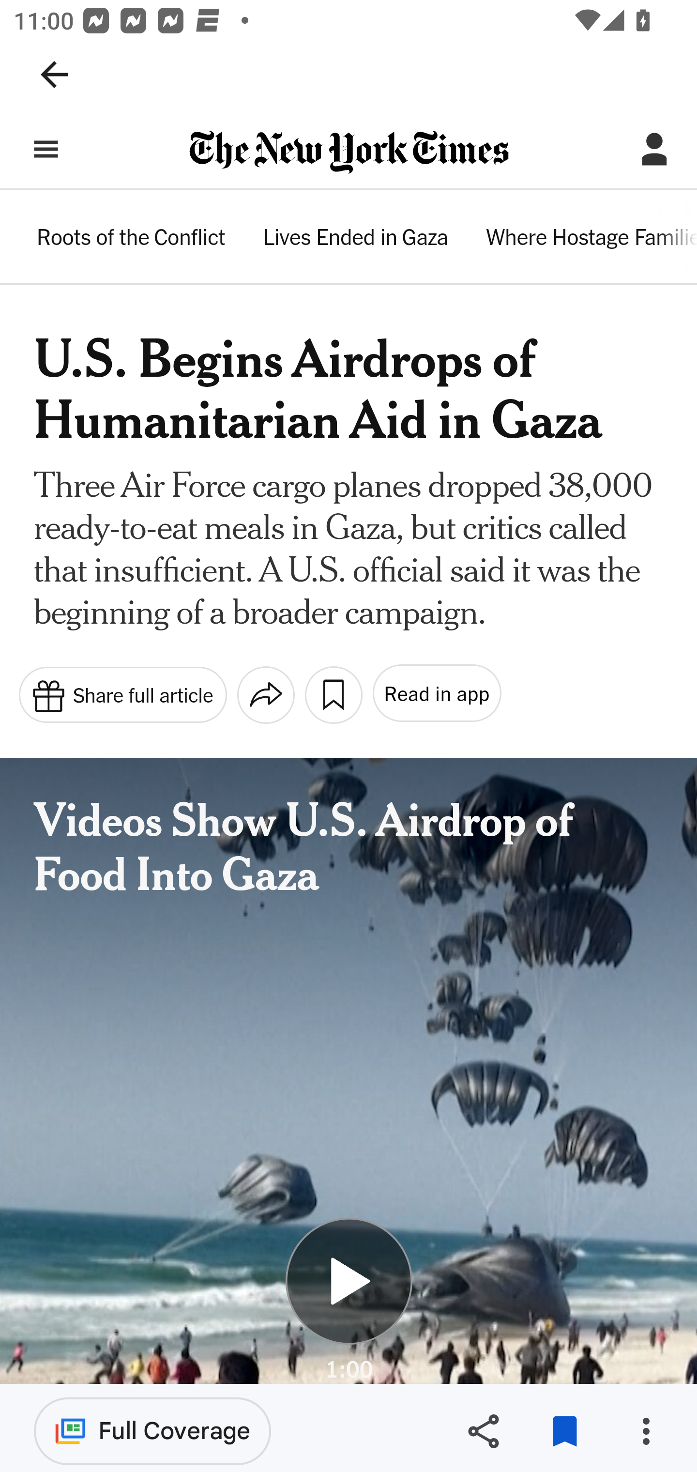 Image resolution: width=697 pixels, height=1472 pixels. What do you see at coordinates (483, 1431) in the screenshot?
I see `Share` at bounding box center [483, 1431].